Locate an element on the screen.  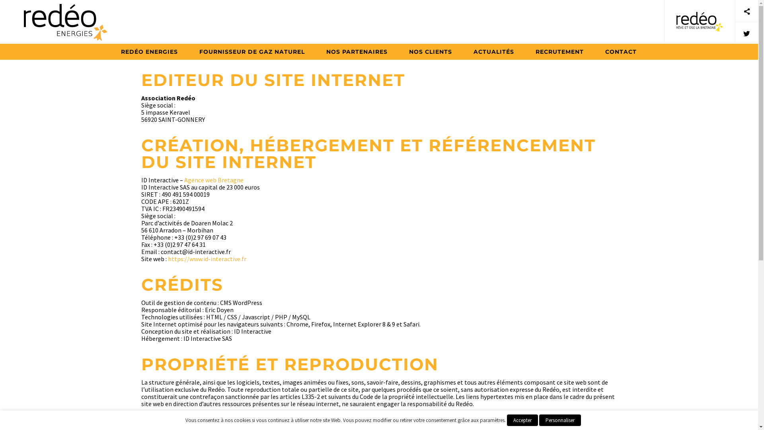
RECRUTEMENT is located at coordinates (559, 52).